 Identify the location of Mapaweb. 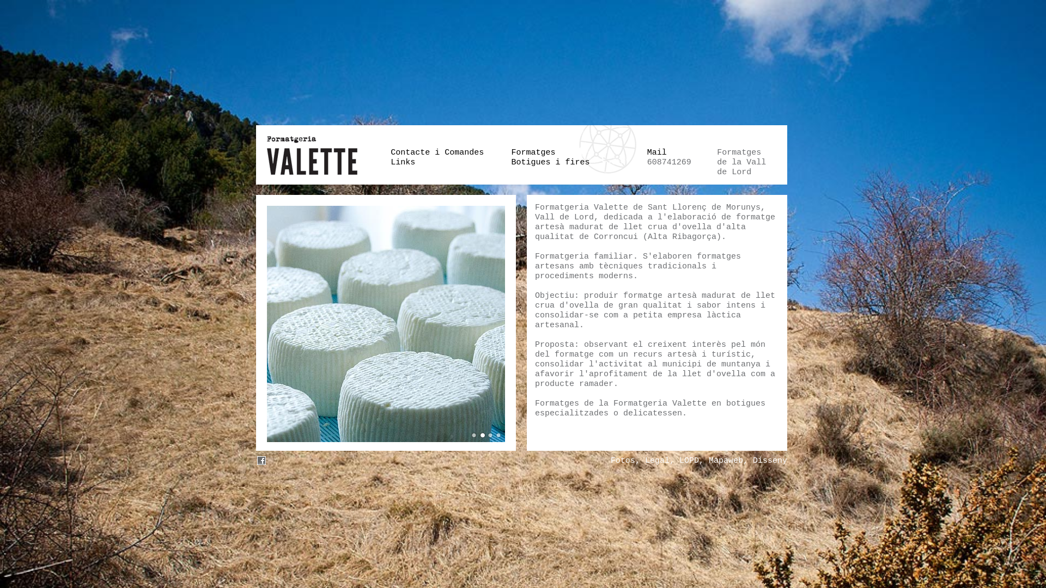
(726, 461).